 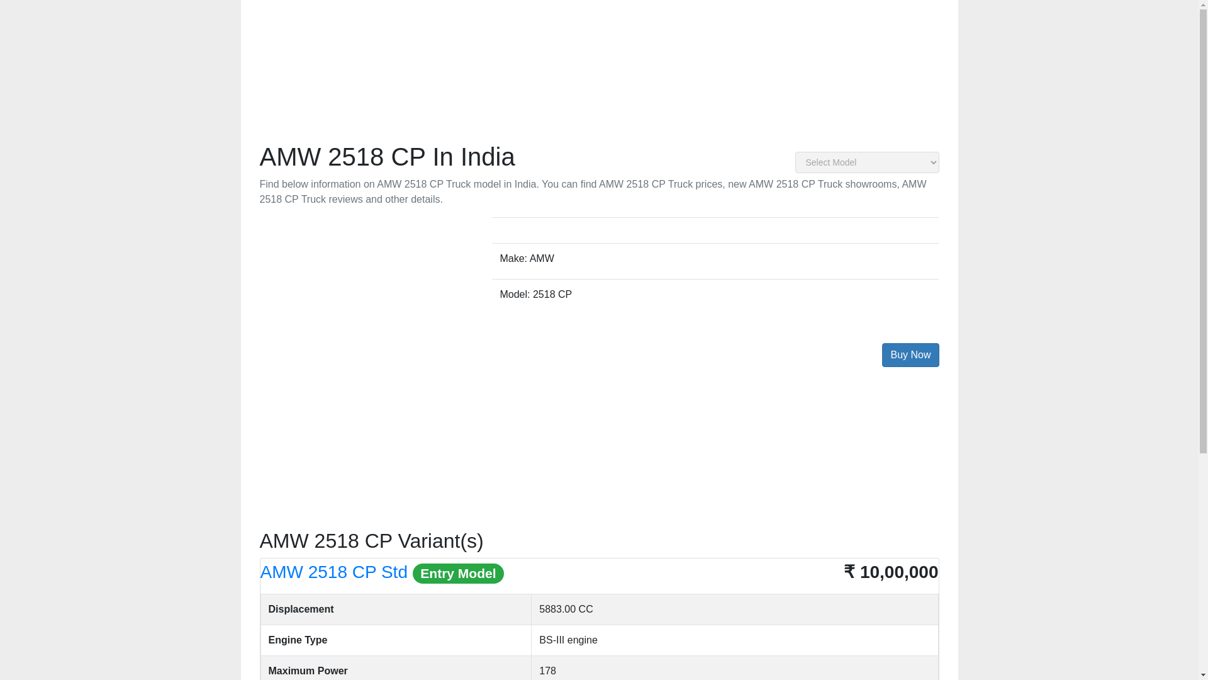 What do you see at coordinates (599, 447) in the screenshot?
I see `3rd party ad content` at bounding box center [599, 447].